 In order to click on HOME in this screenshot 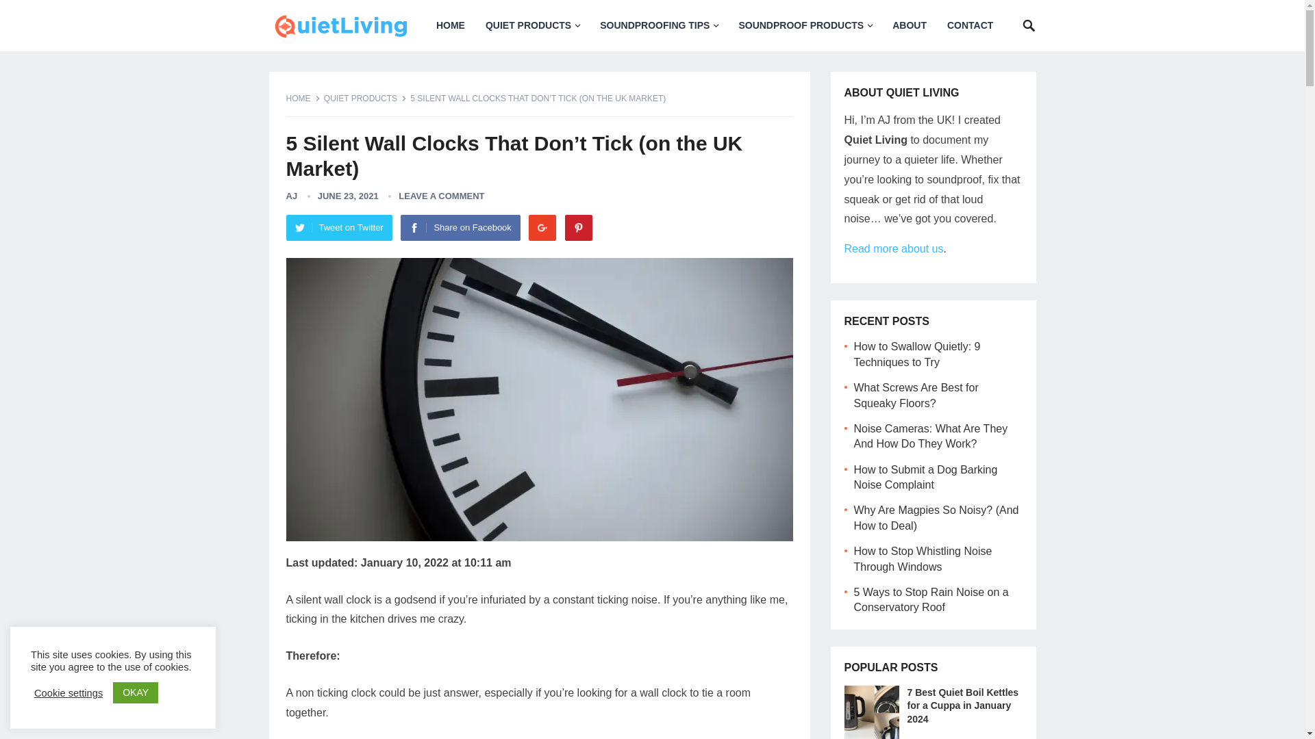, I will do `click(451, 25)`.